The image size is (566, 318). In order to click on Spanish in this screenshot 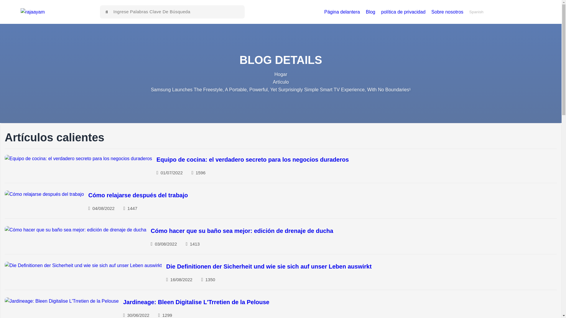, I will do `click(476, 12)`.